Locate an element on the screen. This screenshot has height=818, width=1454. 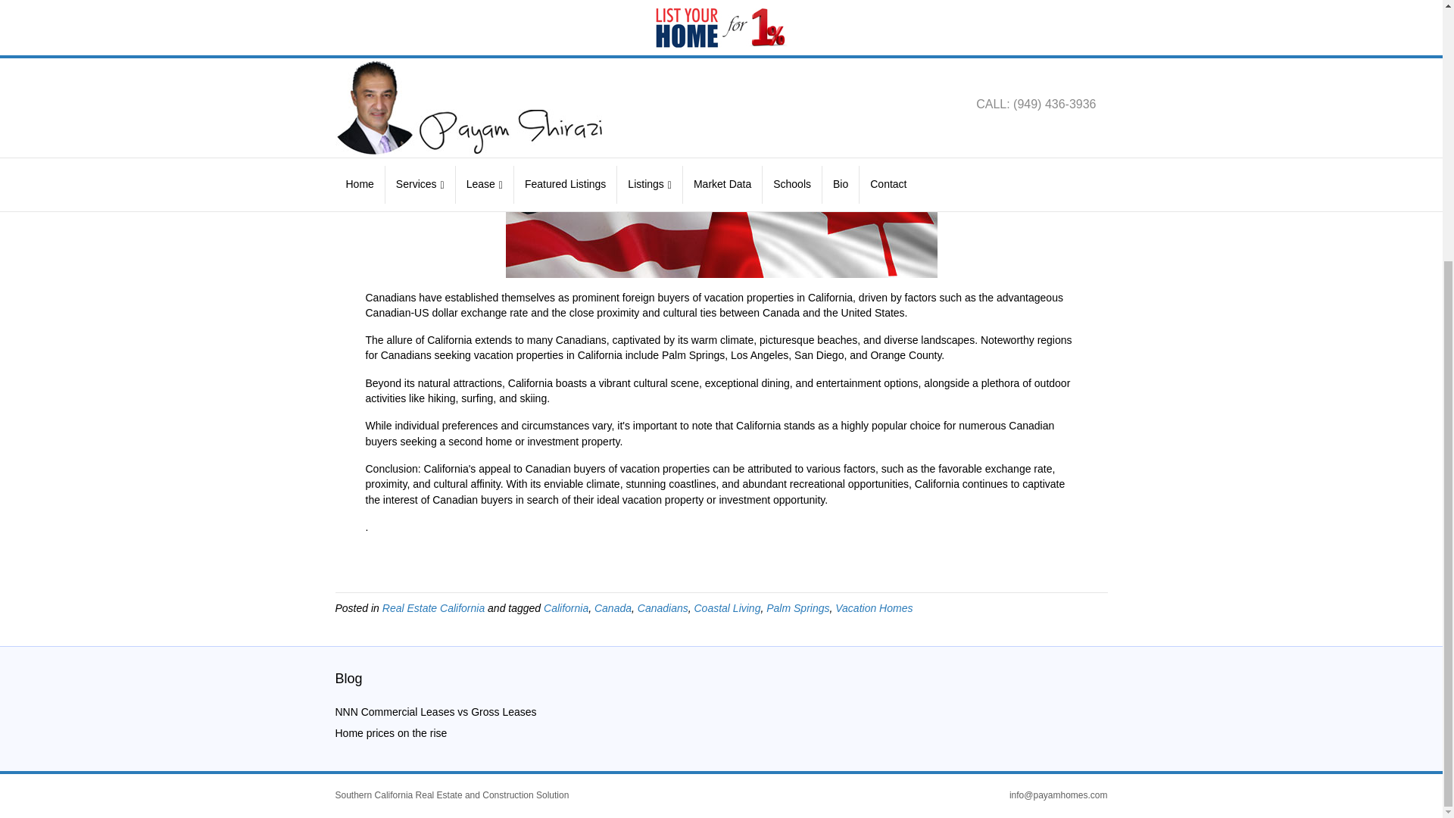
Real Estate California is located at coordinates (433, 607).